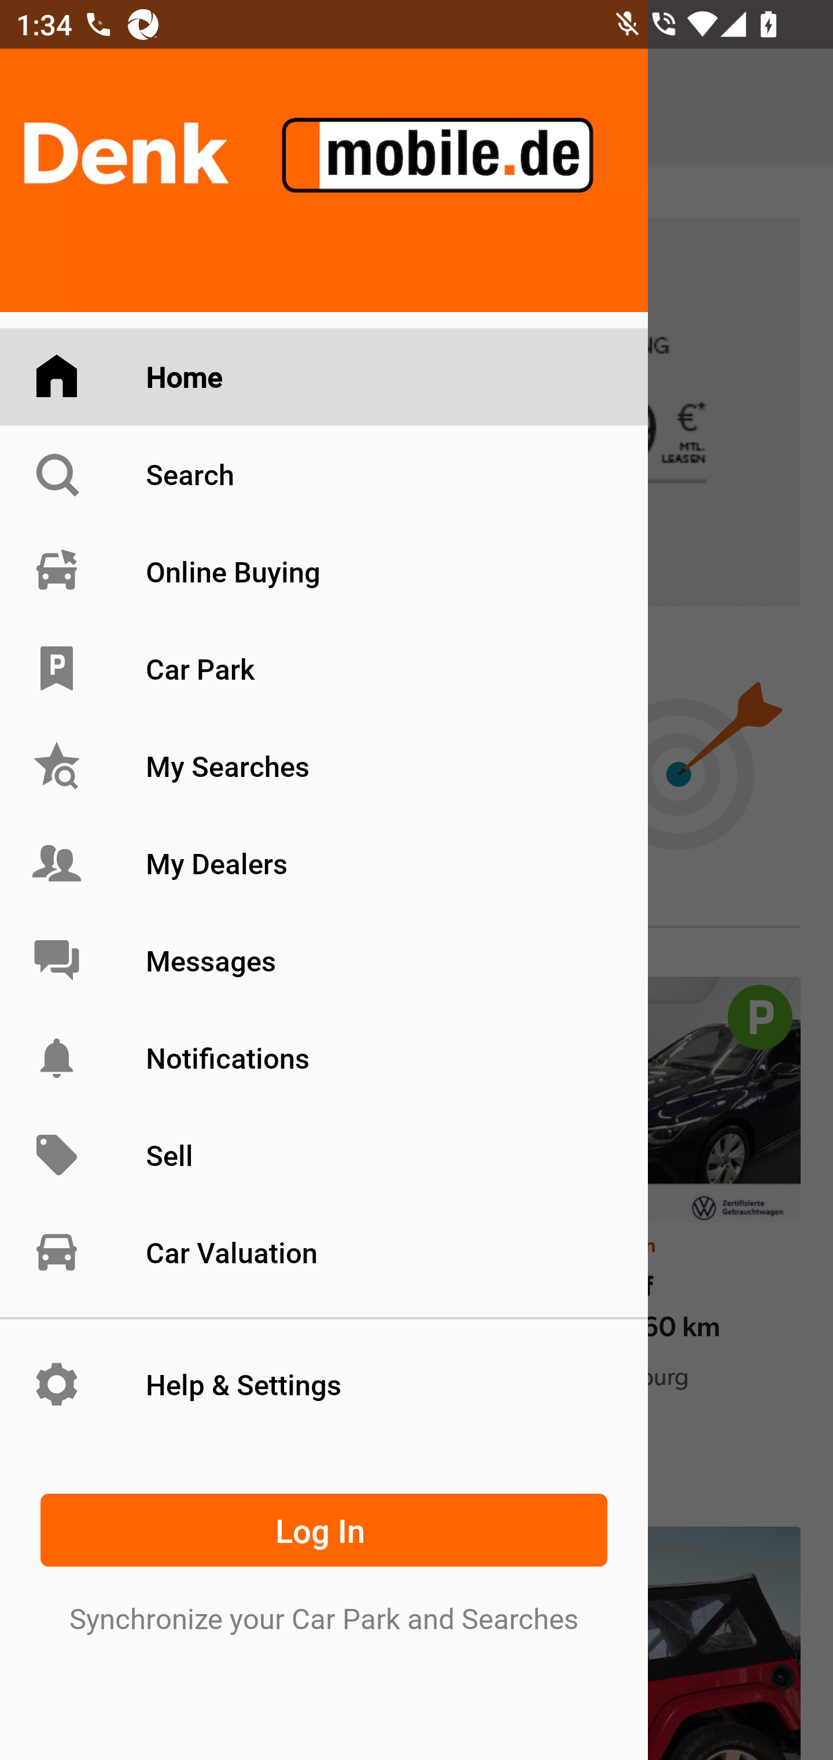 The width and height of the screenshot is (833, 1760). What do you see at coordinates (324, 571) in the screenshot?
I see `Online Buying` at bounding box center [324, 571].